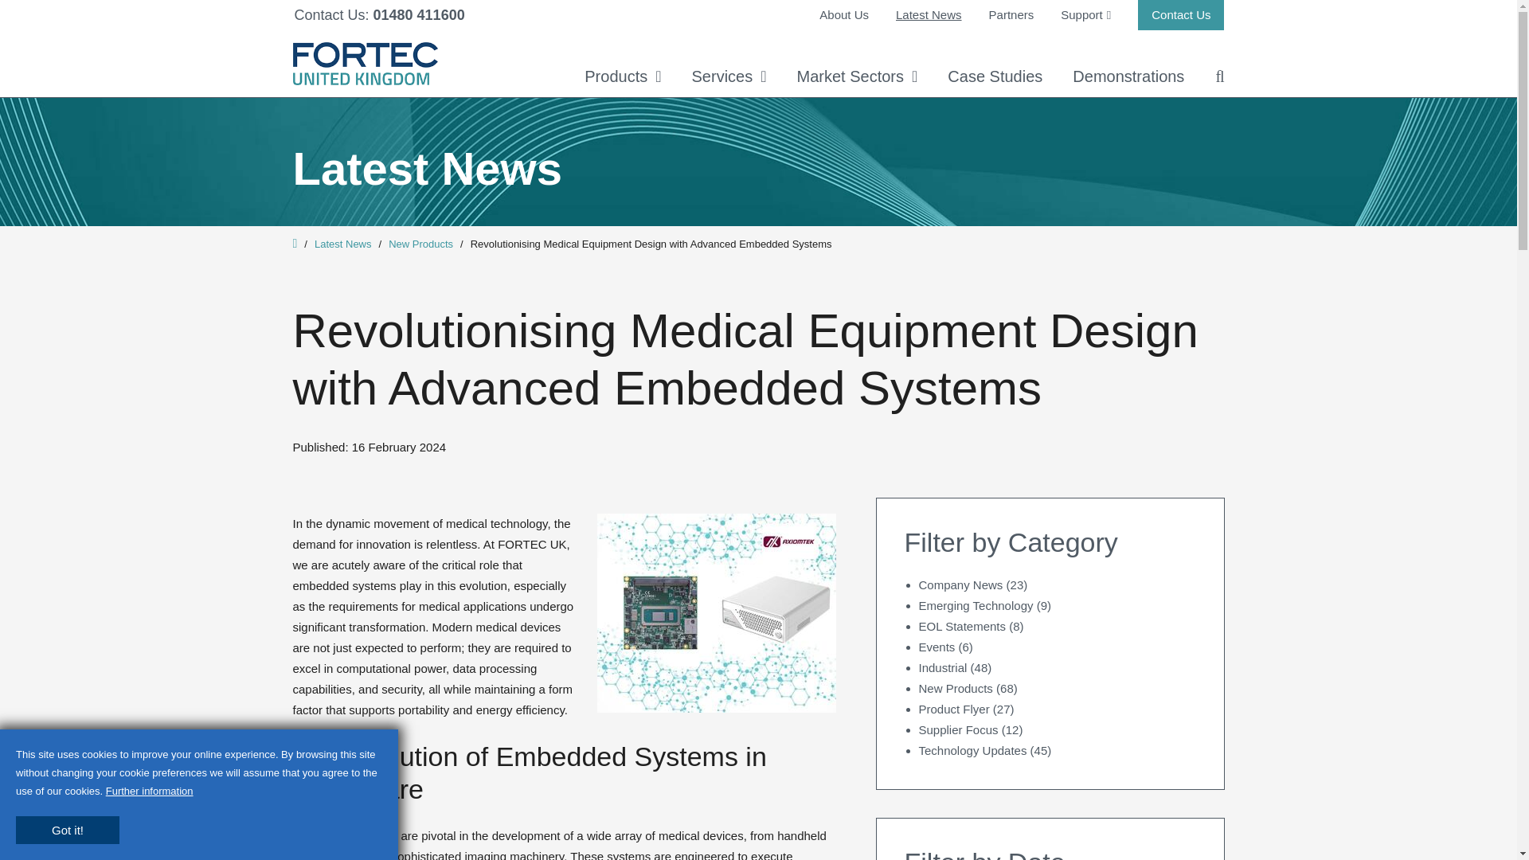 This screenshot has height=860, width=1529. I want to click on Contact Us, so click(1180, 14).